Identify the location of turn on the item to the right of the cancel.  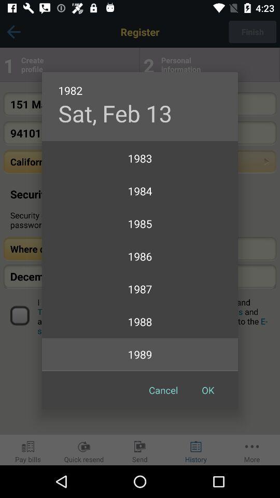
(208, 390).